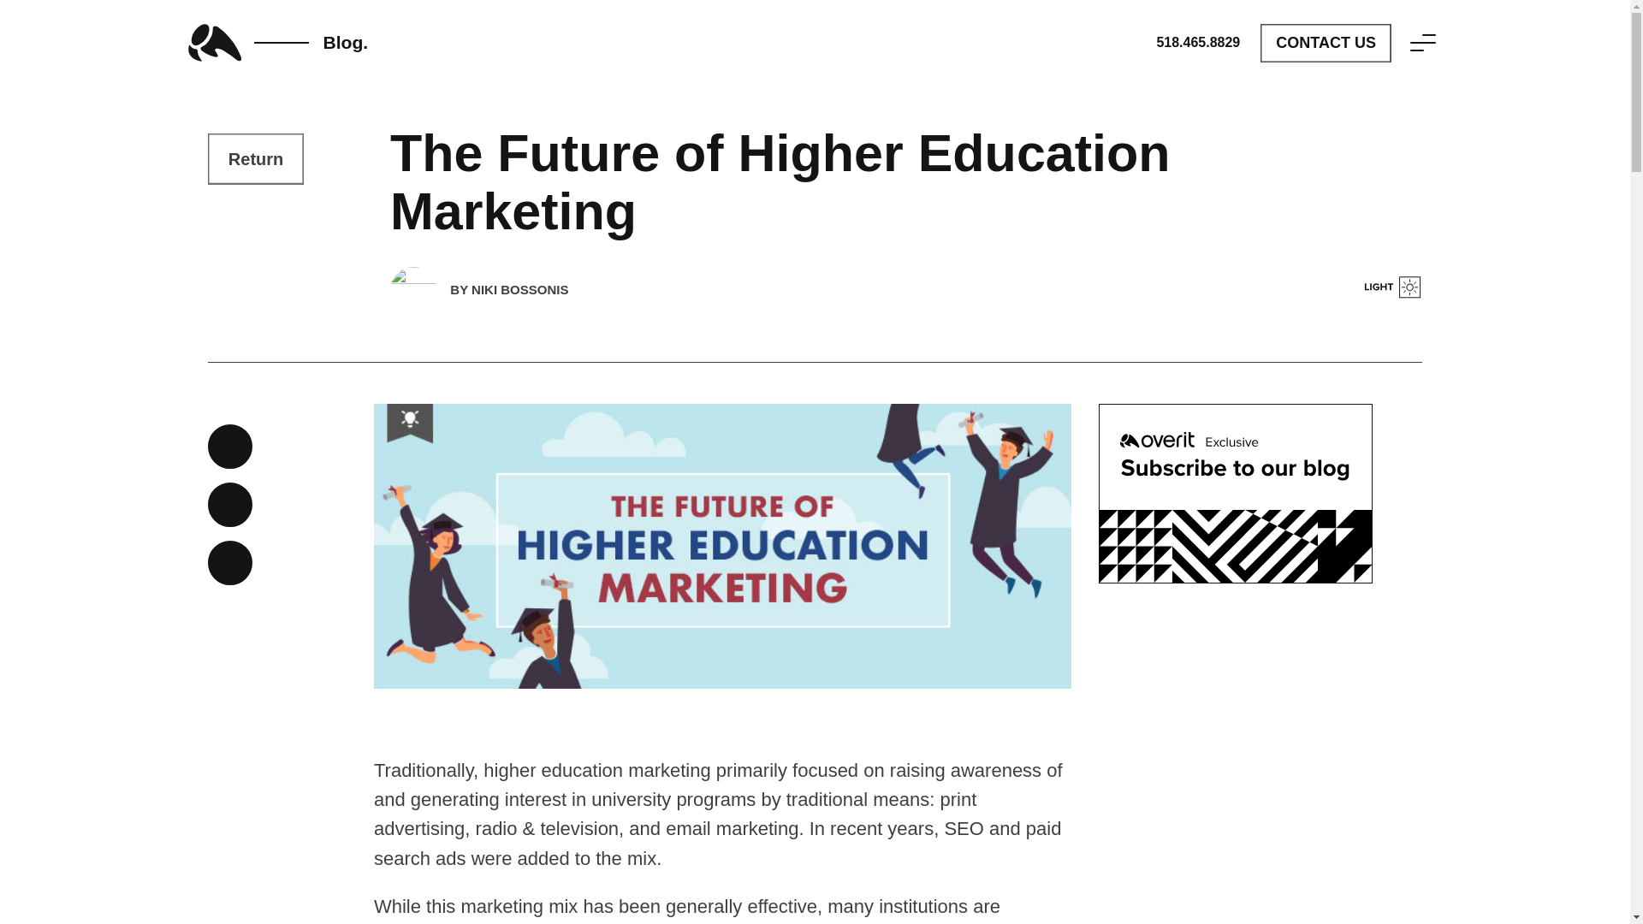  Describe the element at coordinates (256, 157) in the screenshot. I see `Blog home` at that location.